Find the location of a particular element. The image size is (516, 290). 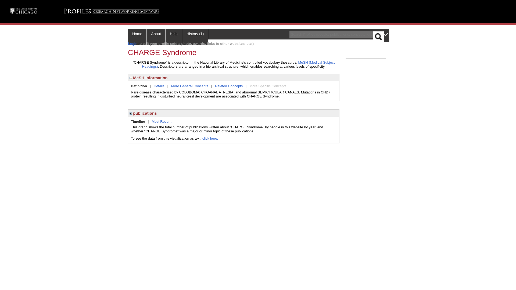

Related Concepts is located at coordinates (229, 86).